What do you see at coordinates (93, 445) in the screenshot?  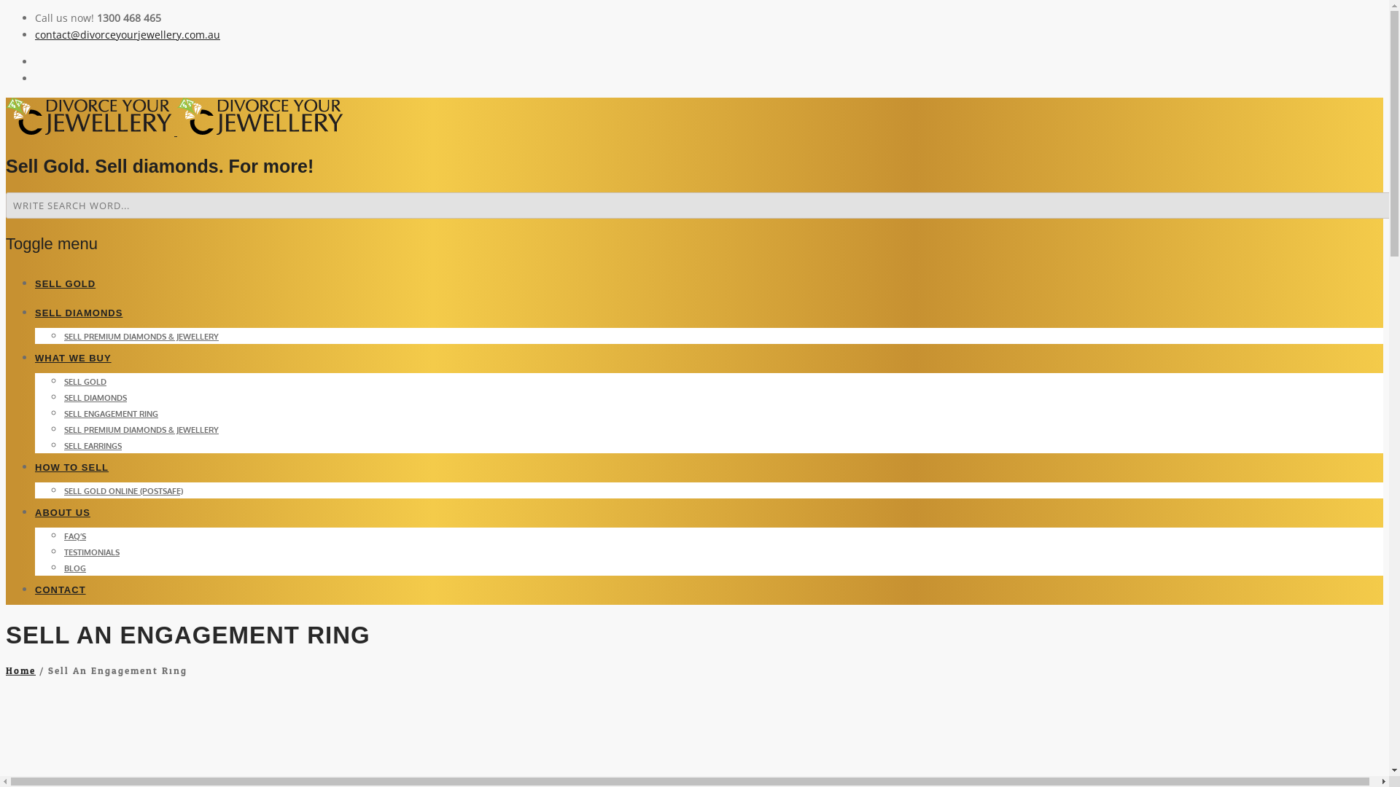 I see `SELL EARRINGS` at bounding box center [93, 445].